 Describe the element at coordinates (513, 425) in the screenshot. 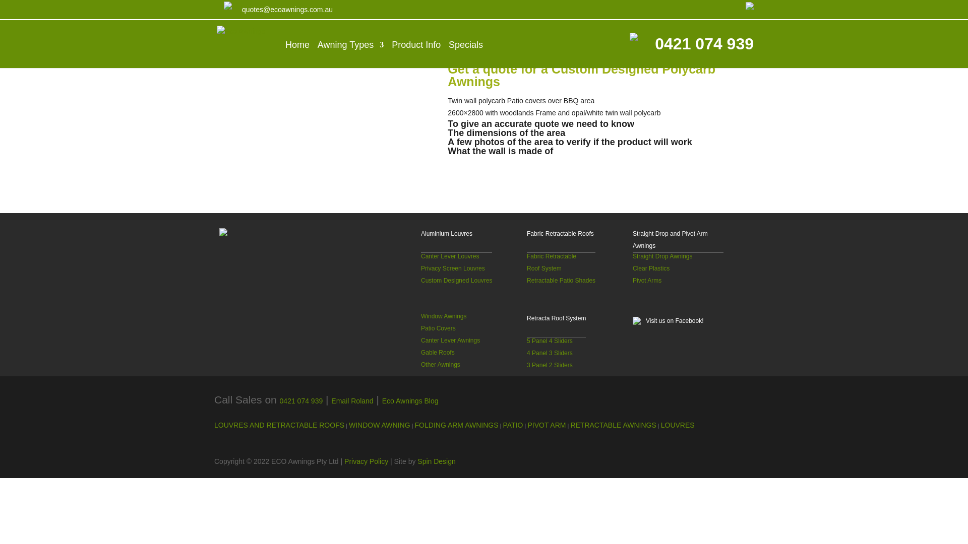

I see `PATIO` at that location.